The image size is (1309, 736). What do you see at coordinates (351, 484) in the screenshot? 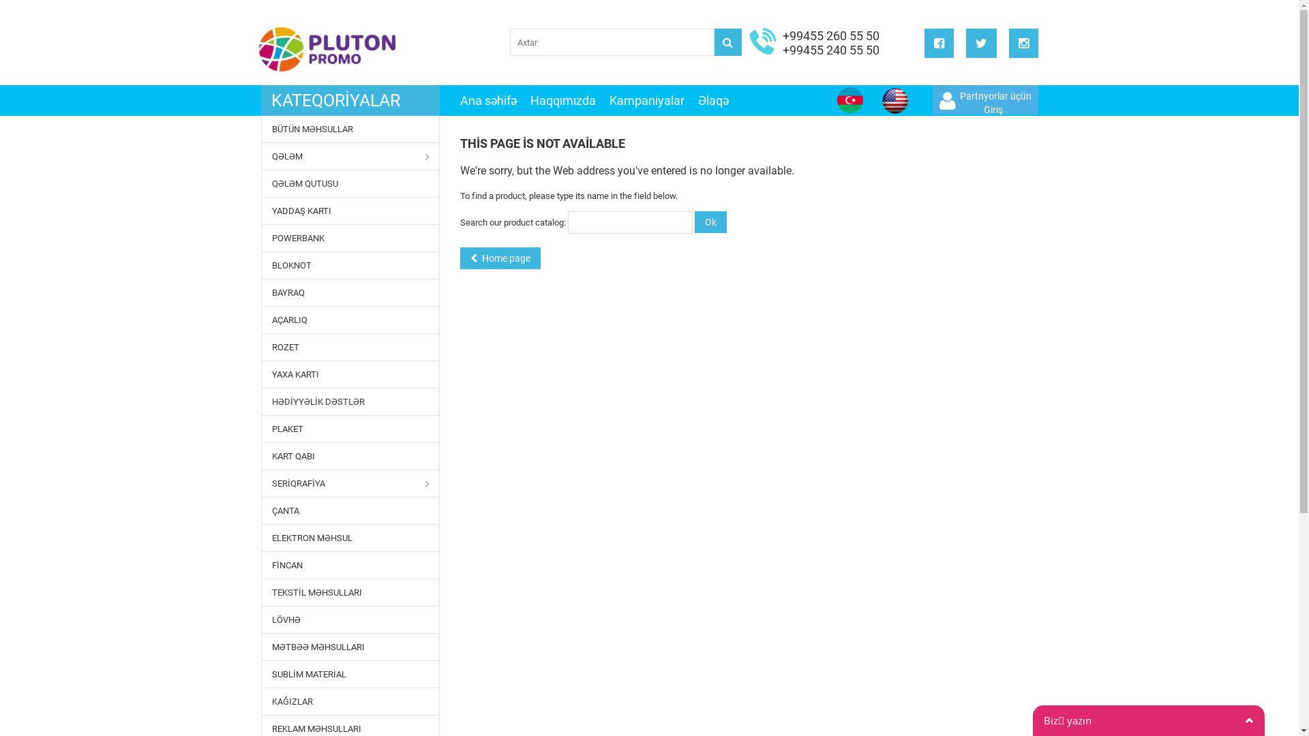
I see `SERIQRAFIYA` at bounding box center [351, 484].